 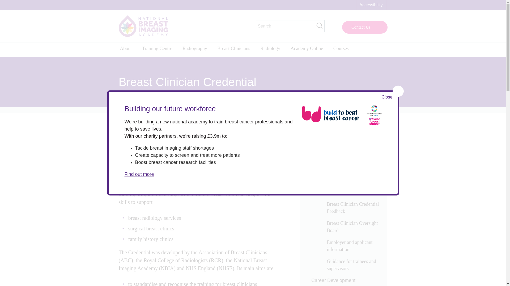 What do you see at coordinates (198, 50) in the screenshot?
I see `Radiography` at bounding box center [198, 50].